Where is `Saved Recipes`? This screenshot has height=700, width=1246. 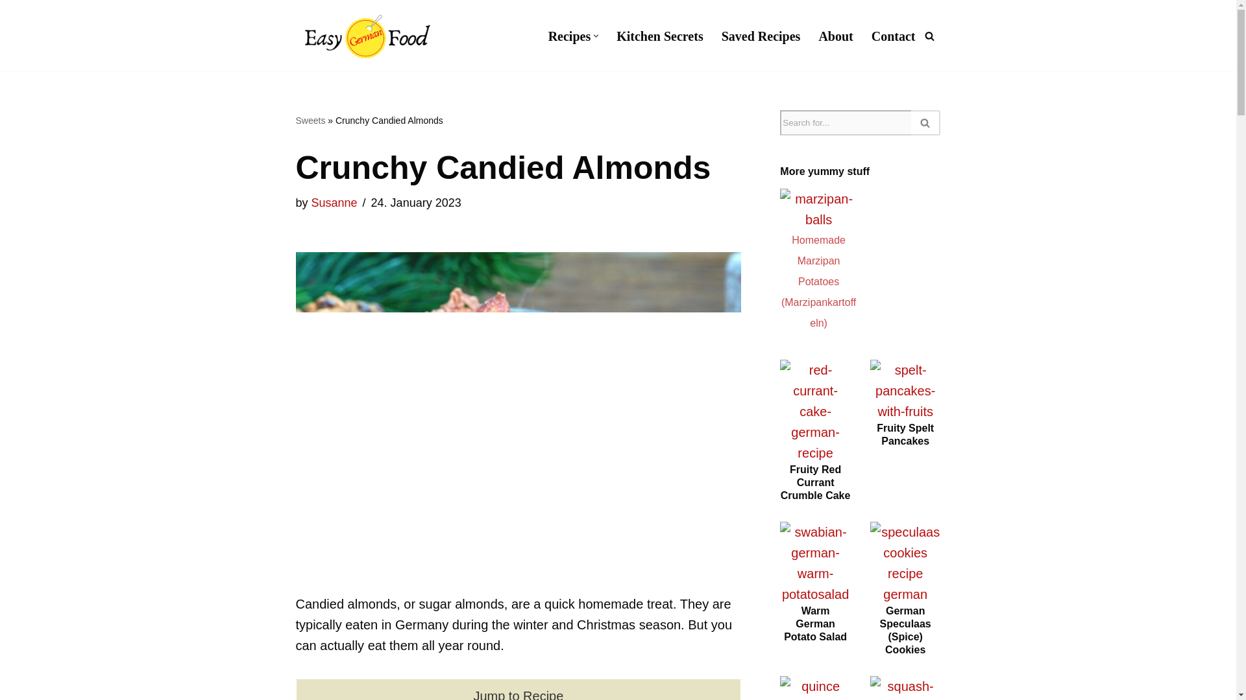
Saved Recipes is located at coordinates (761, 36).